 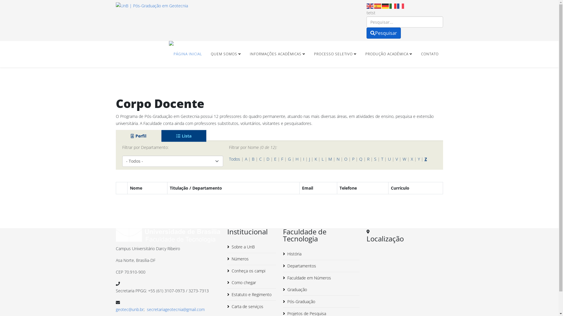 What do you see at coordinates (335, 54) in the screenshot?
I see `PROCESSO SELETIVO` at bounding box center [335, 54].